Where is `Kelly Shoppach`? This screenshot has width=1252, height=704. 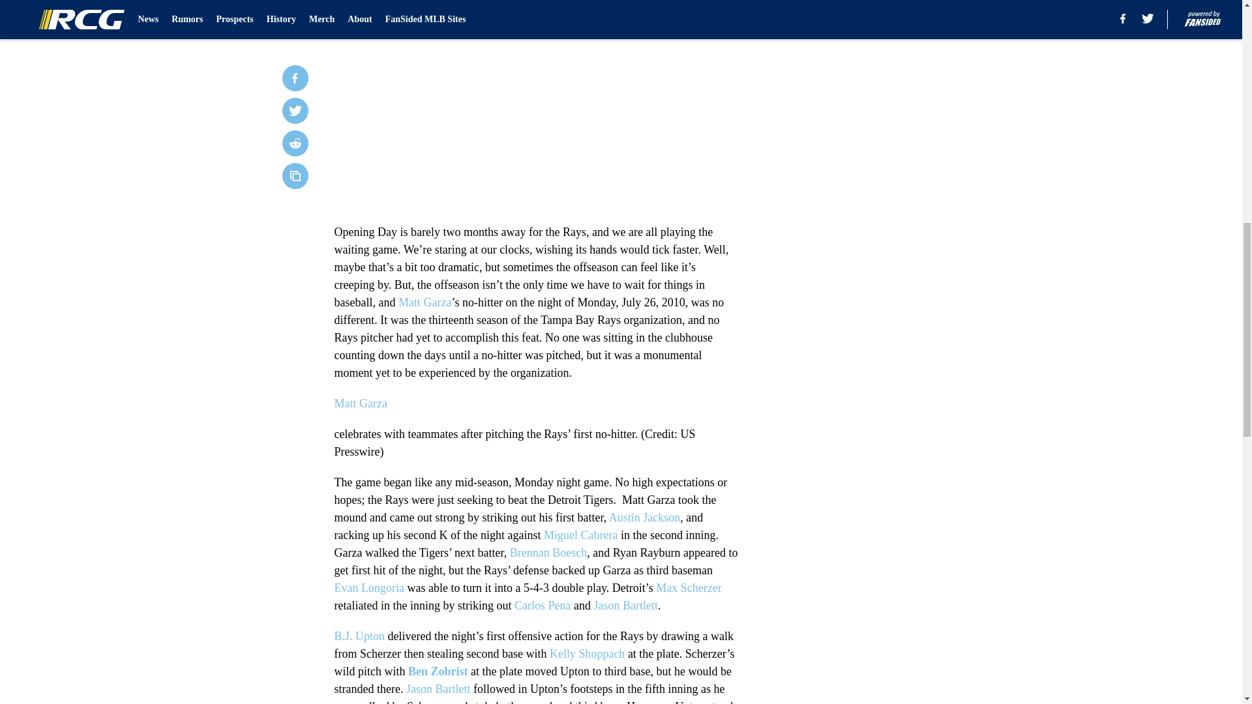
Kelly Shoppach is located at coordinates (587, 653).